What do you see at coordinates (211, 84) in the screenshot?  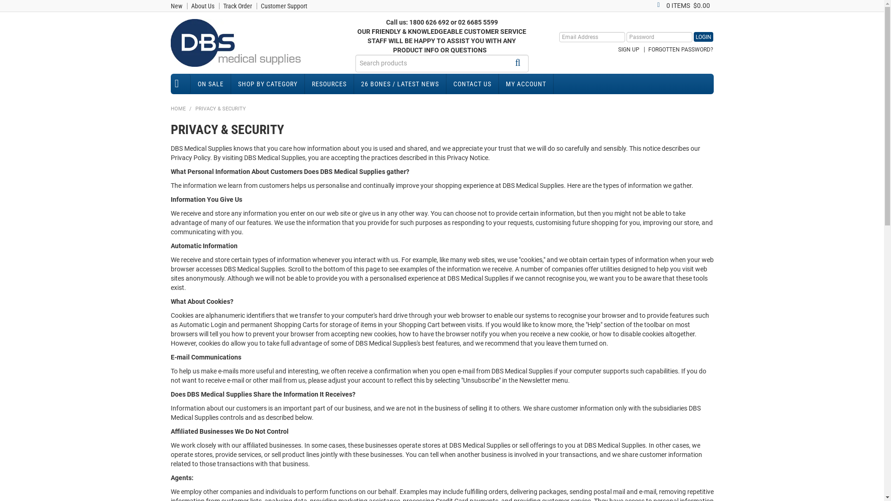 I see `ON SALE` at bounding box center [211, 84].